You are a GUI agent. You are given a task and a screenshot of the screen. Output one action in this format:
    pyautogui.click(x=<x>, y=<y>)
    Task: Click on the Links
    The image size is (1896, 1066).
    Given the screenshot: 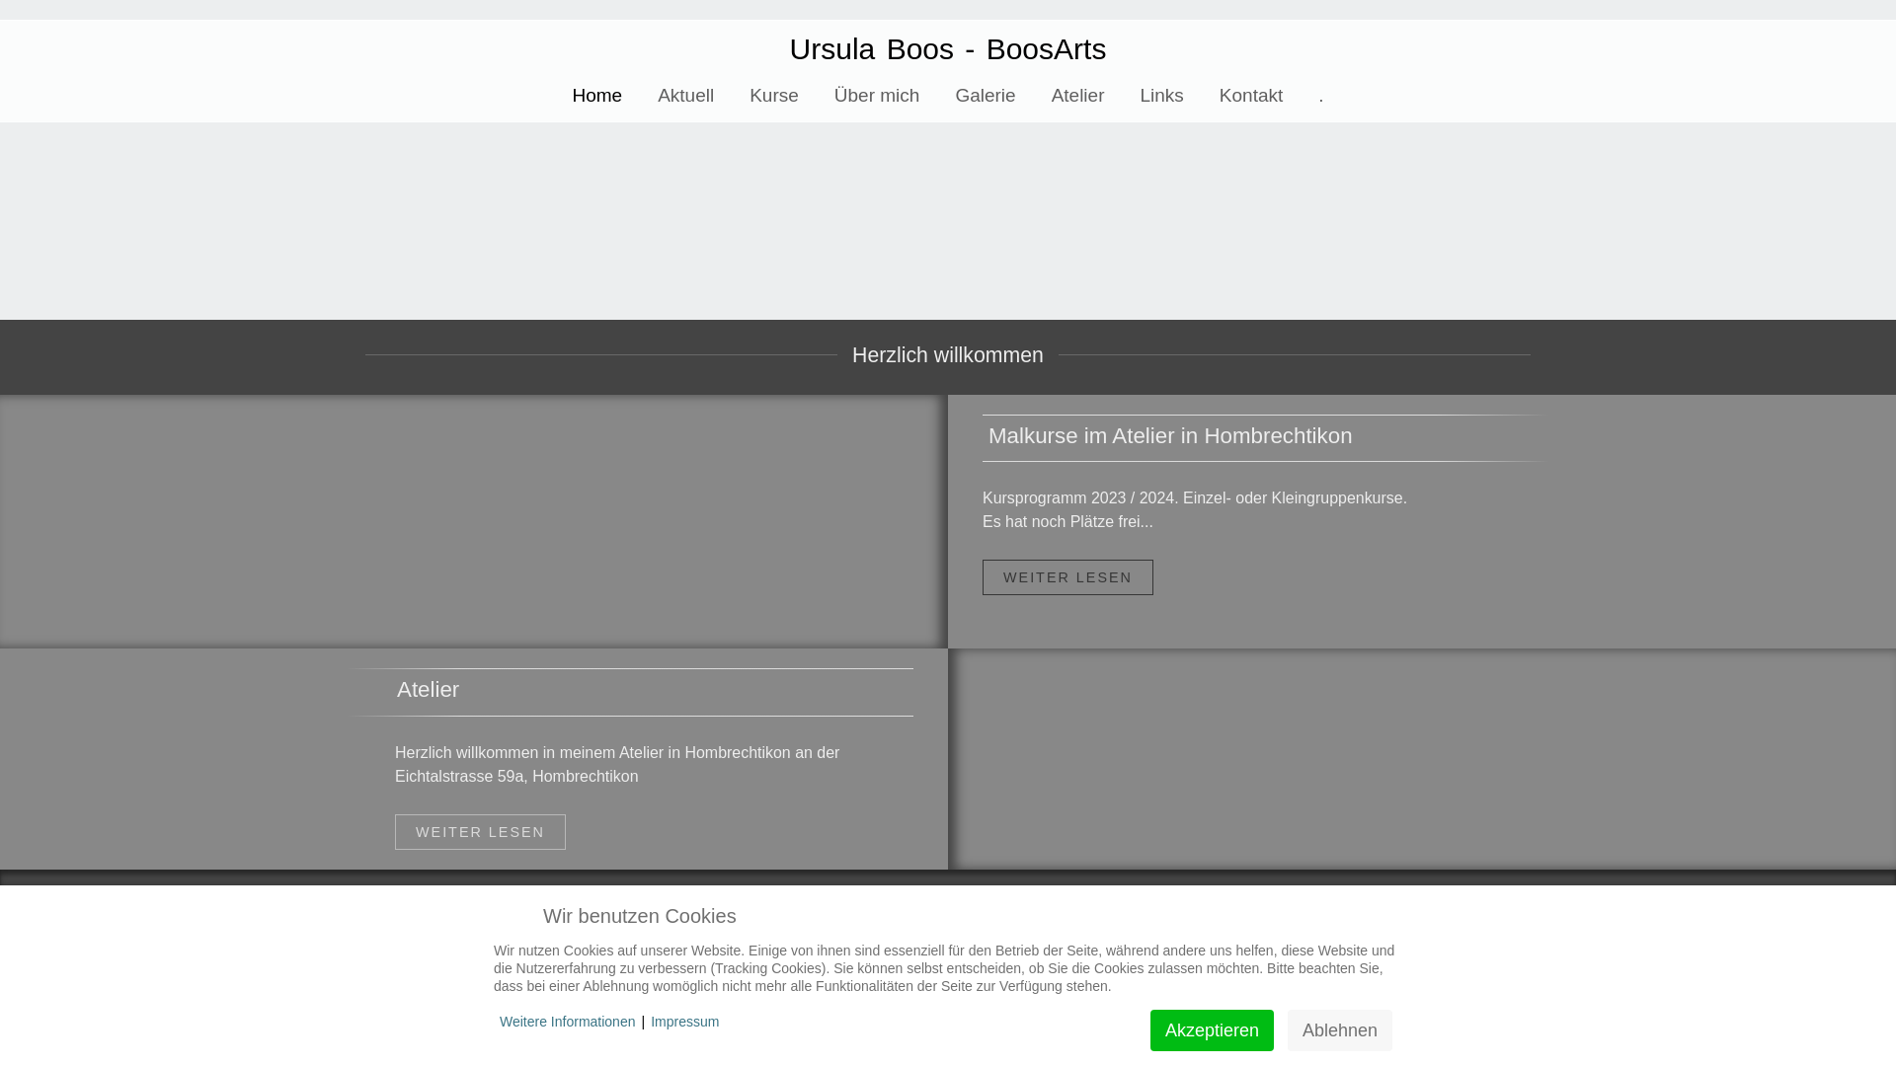 What is the action you would take?
    pyautogui.click(x=1161, y=95)
    